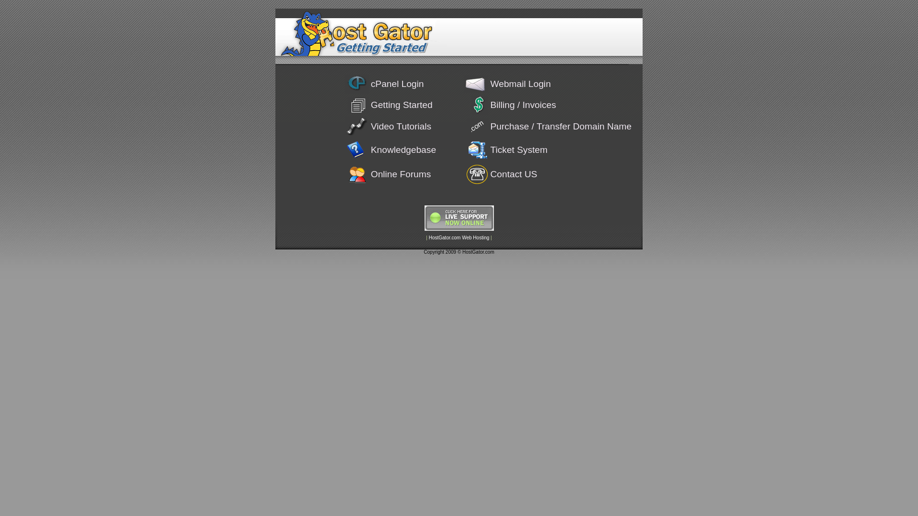 The height and width of the screenshot is (516, 918). I want to click on HostGator.com Web Hosting, so click(459, 238).